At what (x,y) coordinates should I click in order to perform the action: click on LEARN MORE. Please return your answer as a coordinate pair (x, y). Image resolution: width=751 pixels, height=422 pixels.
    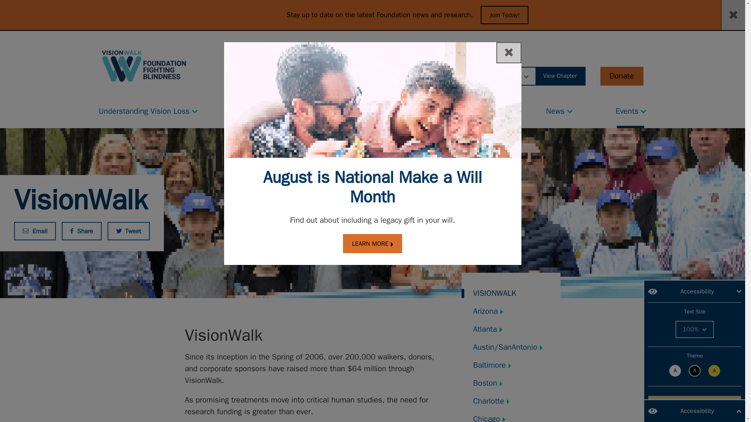
    Looking at the image, I should click on (373, 244).